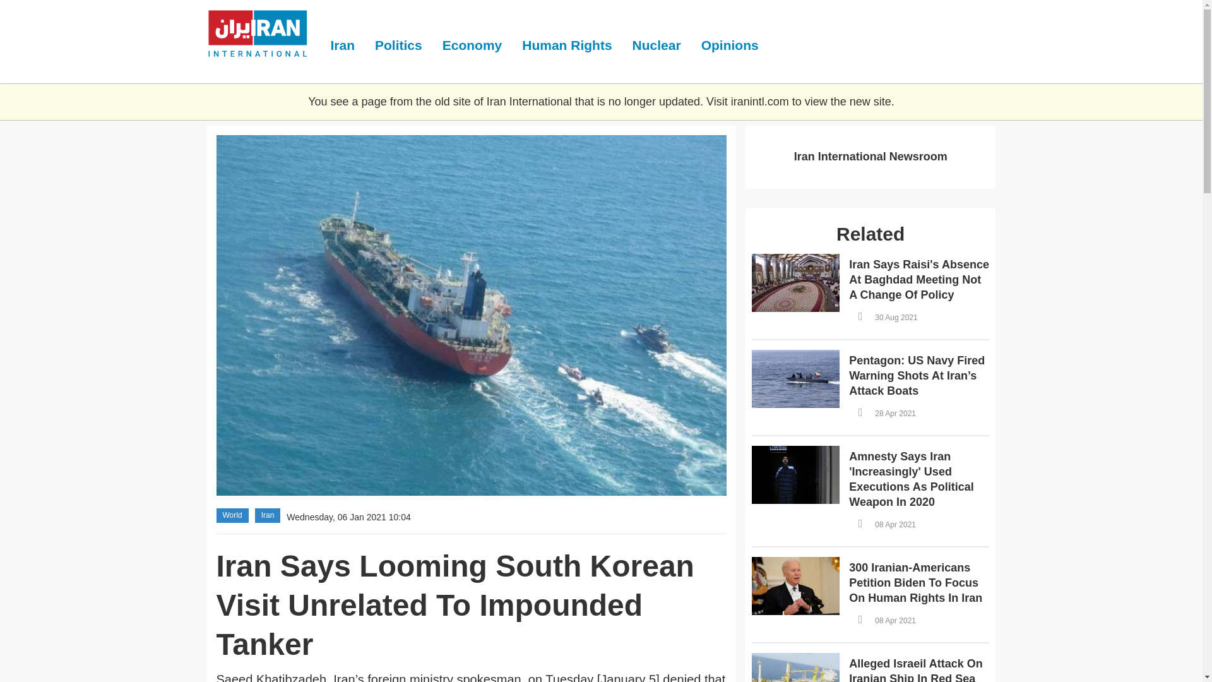 The width and height of the screenshot is (1212, 682). I want to click on Opinions, so click(730, 45).